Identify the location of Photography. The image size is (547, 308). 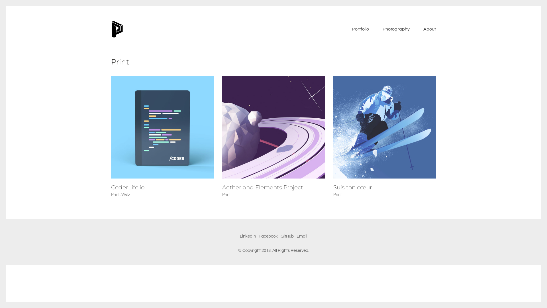
(396, 29).